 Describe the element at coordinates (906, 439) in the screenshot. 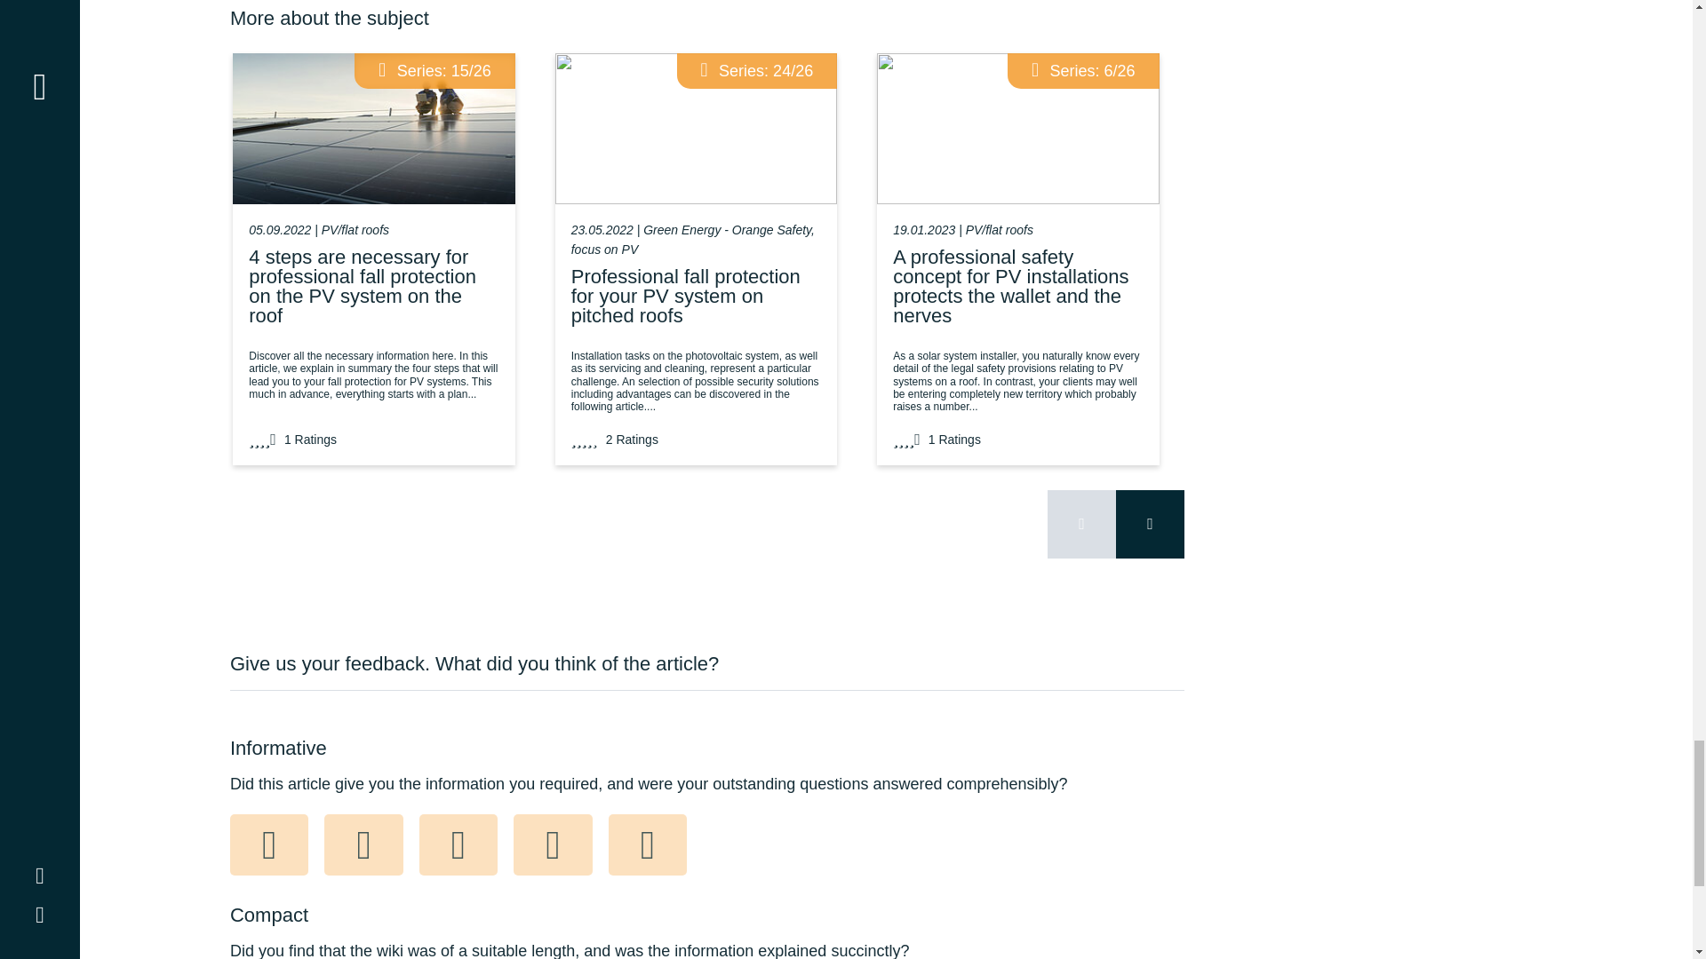

I see `4,7` at that location.